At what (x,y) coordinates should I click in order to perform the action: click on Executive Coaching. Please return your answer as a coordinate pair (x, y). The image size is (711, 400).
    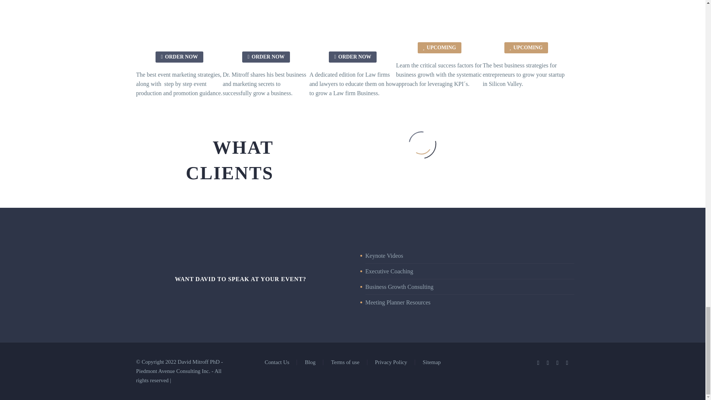
    Looking at the image, I should click on (389, 271).